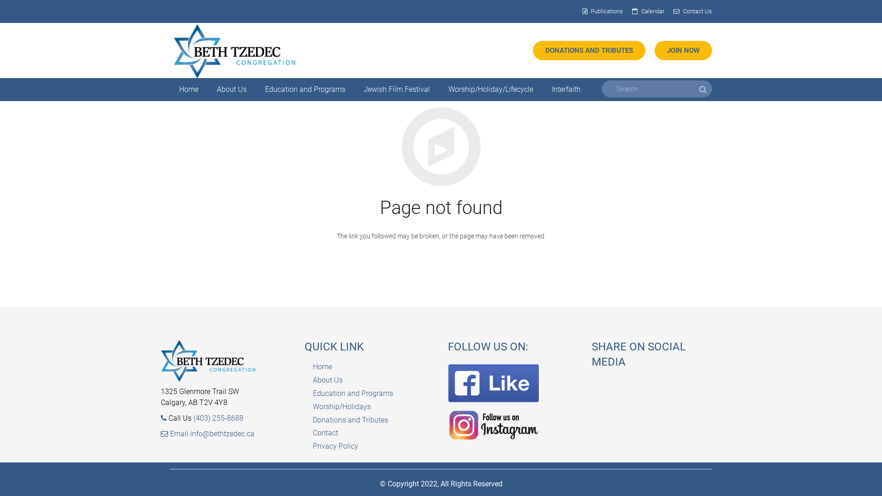  Describe the element at coordinates (397, 90) in the screenshot. I see `Jewish Film Festival` at that location.